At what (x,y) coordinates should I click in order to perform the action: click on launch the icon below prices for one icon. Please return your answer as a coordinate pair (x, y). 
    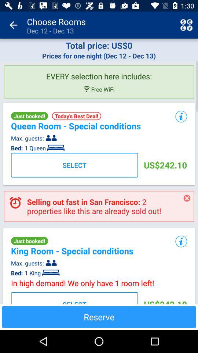
    Looking at the image, I should click on (99, 73).